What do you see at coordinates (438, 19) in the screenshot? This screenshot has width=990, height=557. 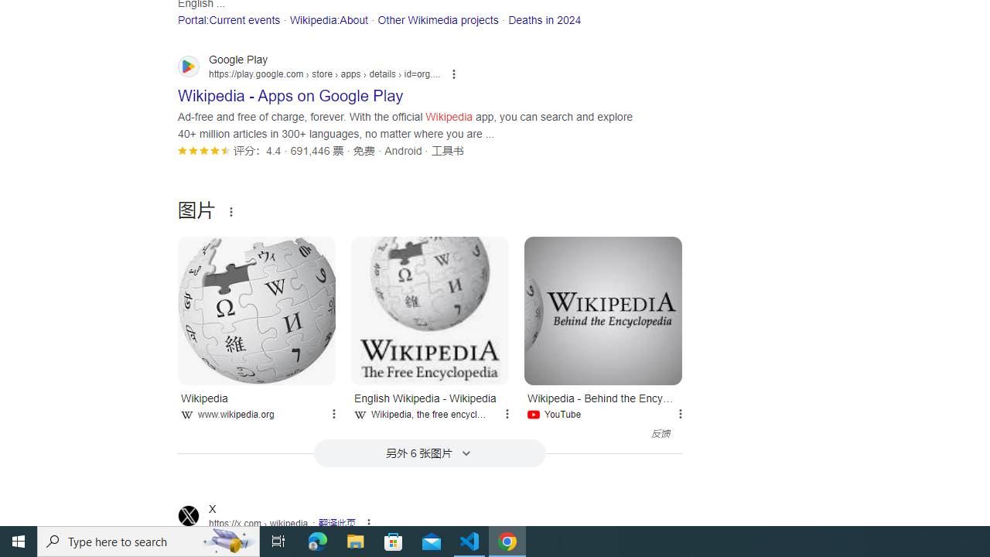 I see `Other Wikimedia projects` at bounding box center [438, 19].